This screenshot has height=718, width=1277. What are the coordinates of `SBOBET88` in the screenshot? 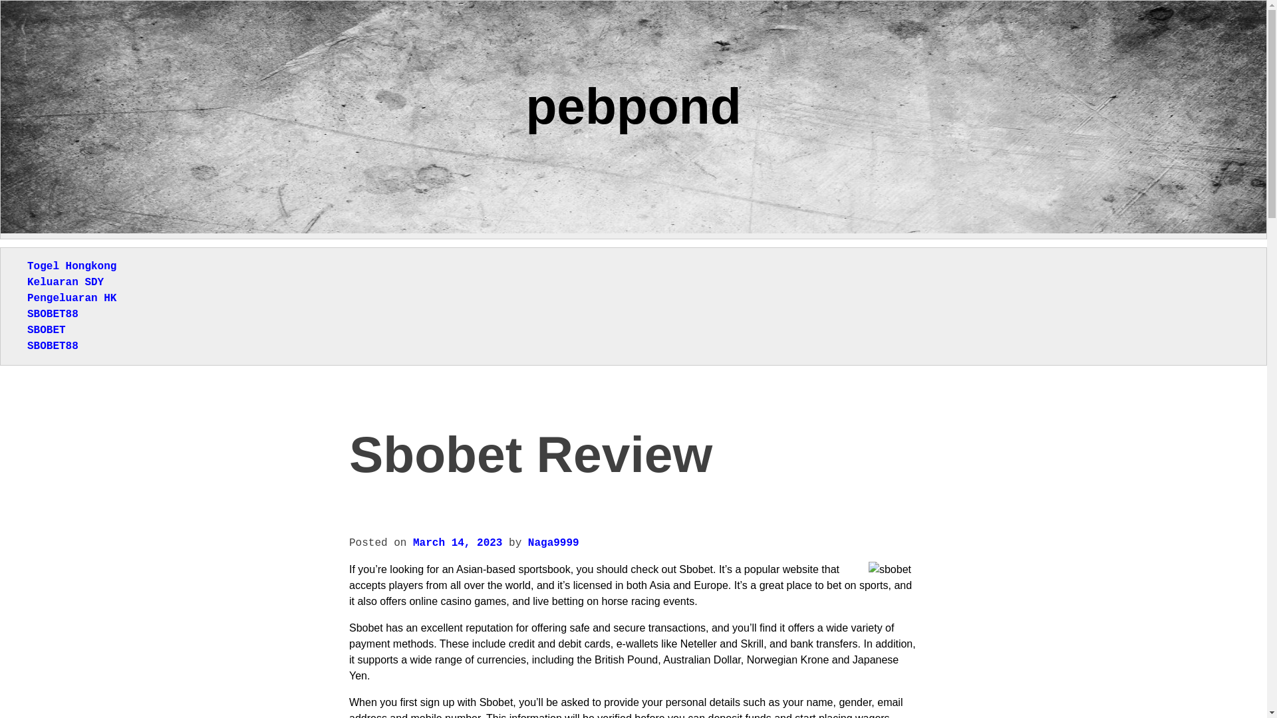 It's located at (52, 314).